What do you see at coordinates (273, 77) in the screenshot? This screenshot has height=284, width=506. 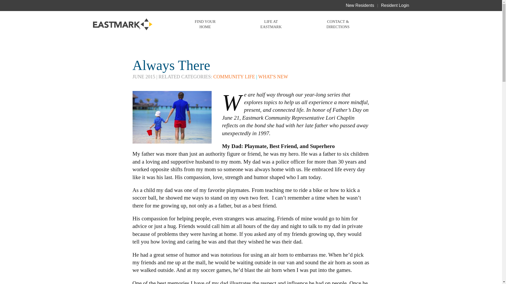 I see `WHAT'S NEW` at bounding box center [273, 77].